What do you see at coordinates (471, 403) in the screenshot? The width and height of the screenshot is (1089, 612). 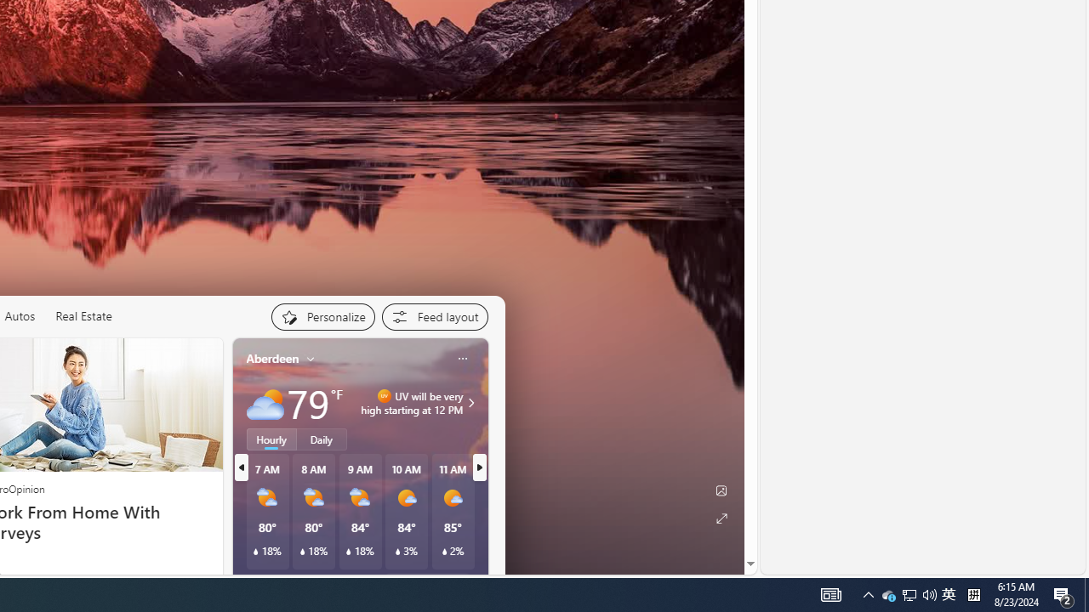 I see `Class: weather-arrow-glyph` at bounding box center [471, 403].